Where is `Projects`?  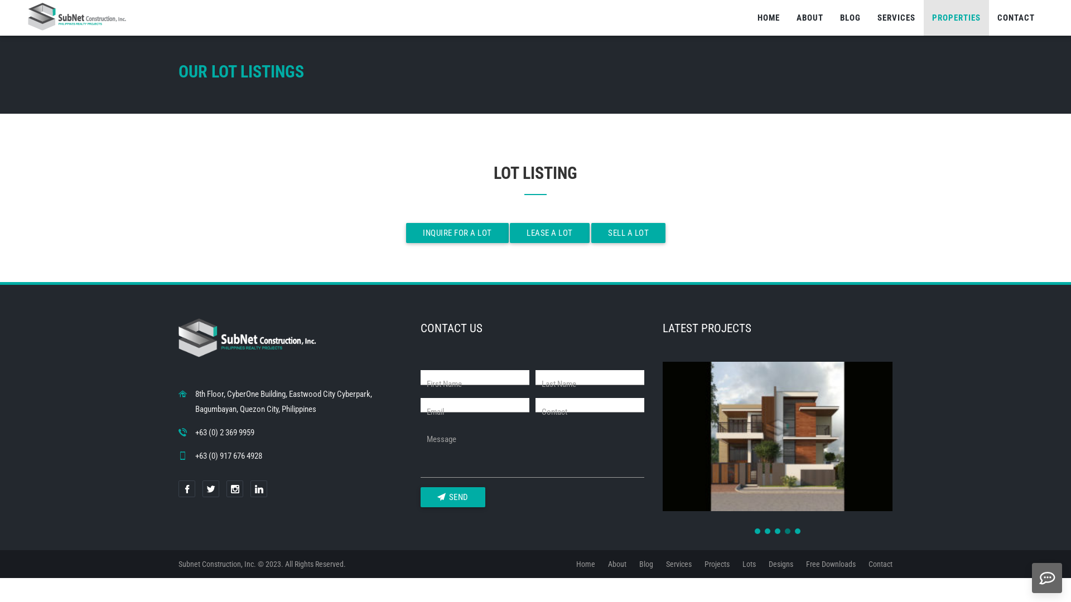
Projects is located at coordinates (717, 564).